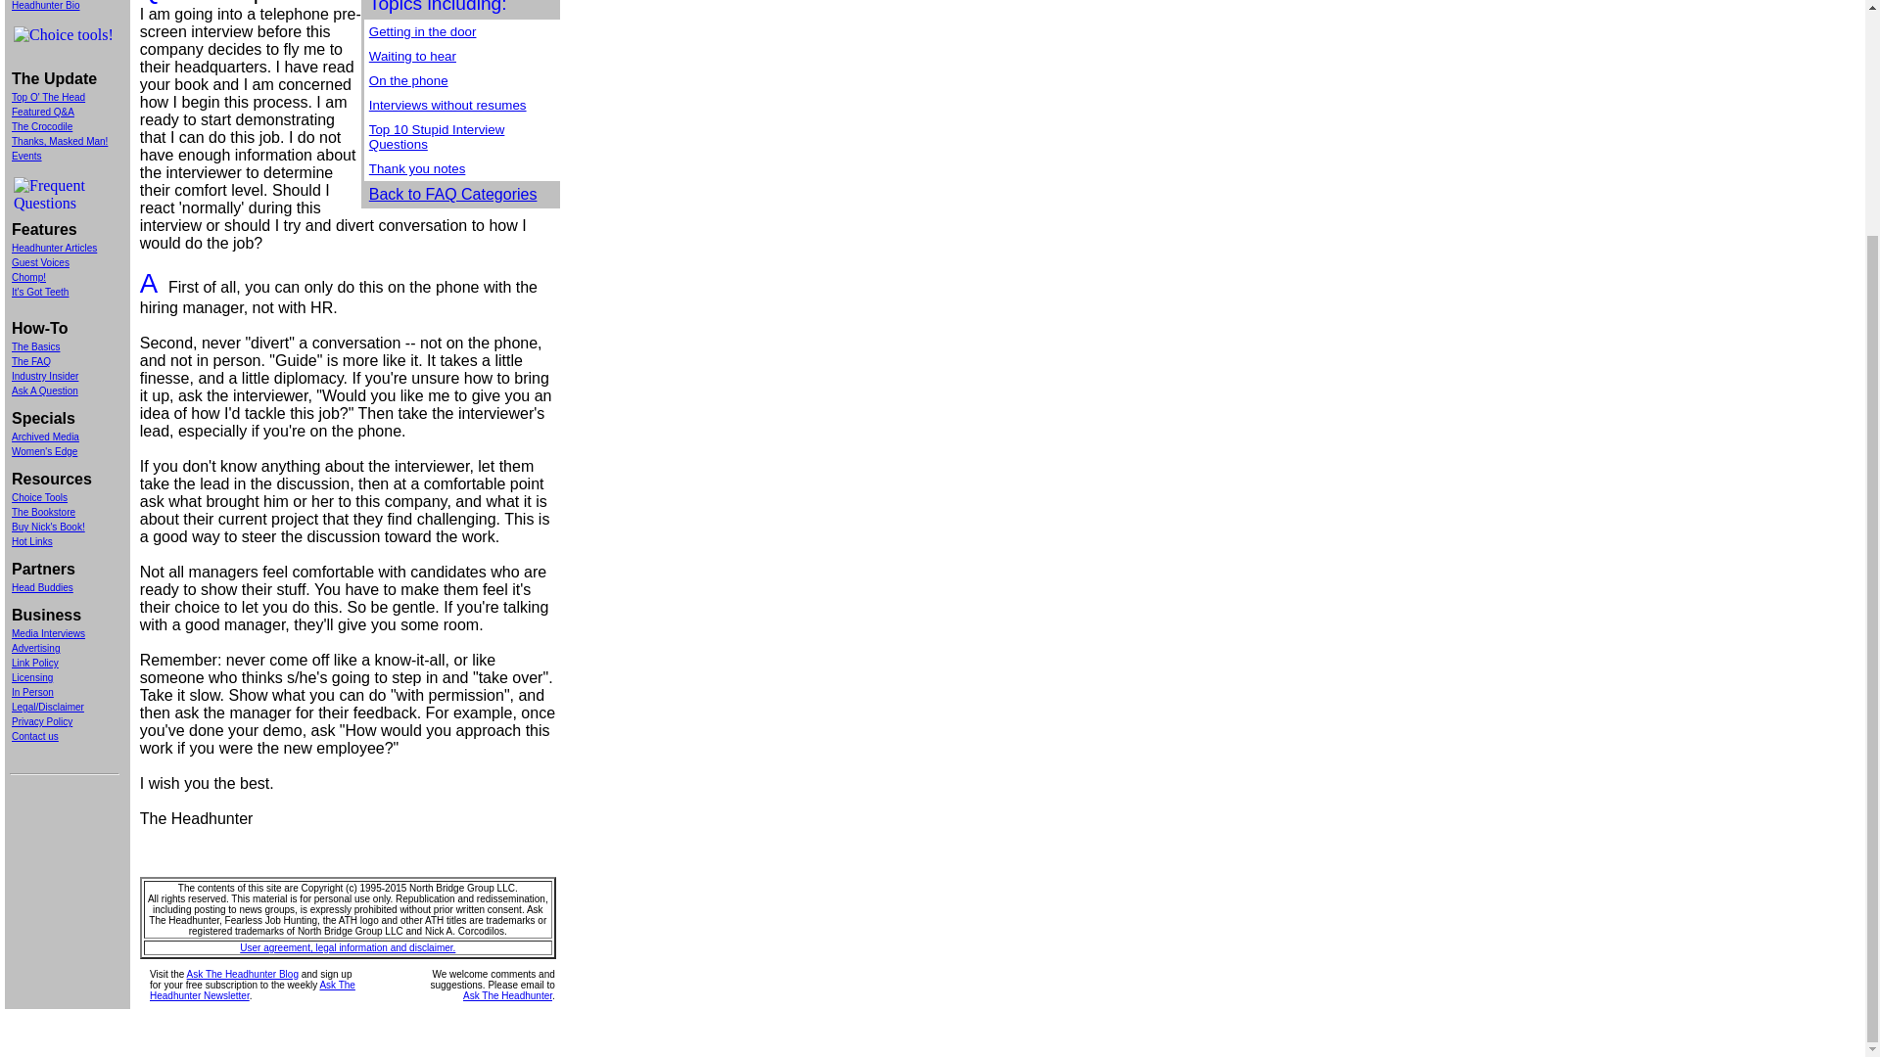 This screenshot has height=1057, width=1880. I want to click on Headhunter Articles, so click(54, 249).